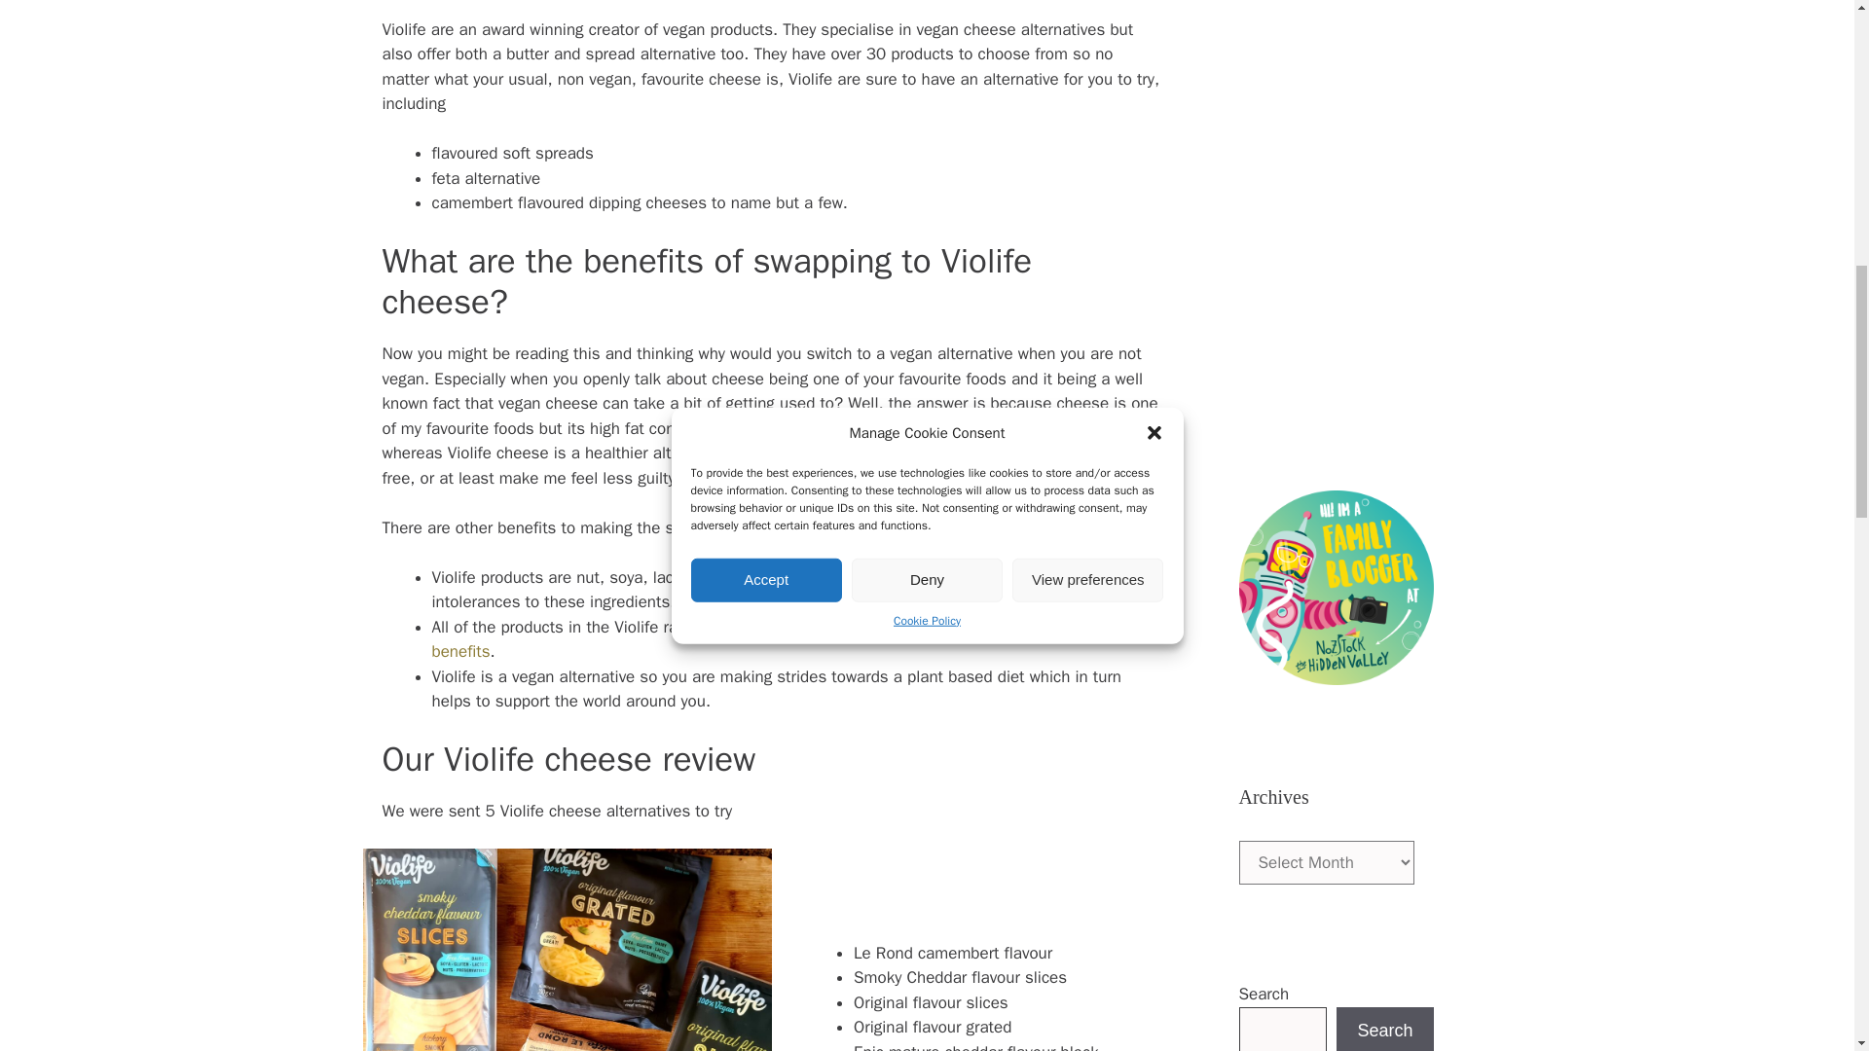 Image resolution: width=1869 pixels, height=1051 pixels. Describe the element at coordinates (1806, 924) in the screenshot. I see `Scroll back to top` at that location.